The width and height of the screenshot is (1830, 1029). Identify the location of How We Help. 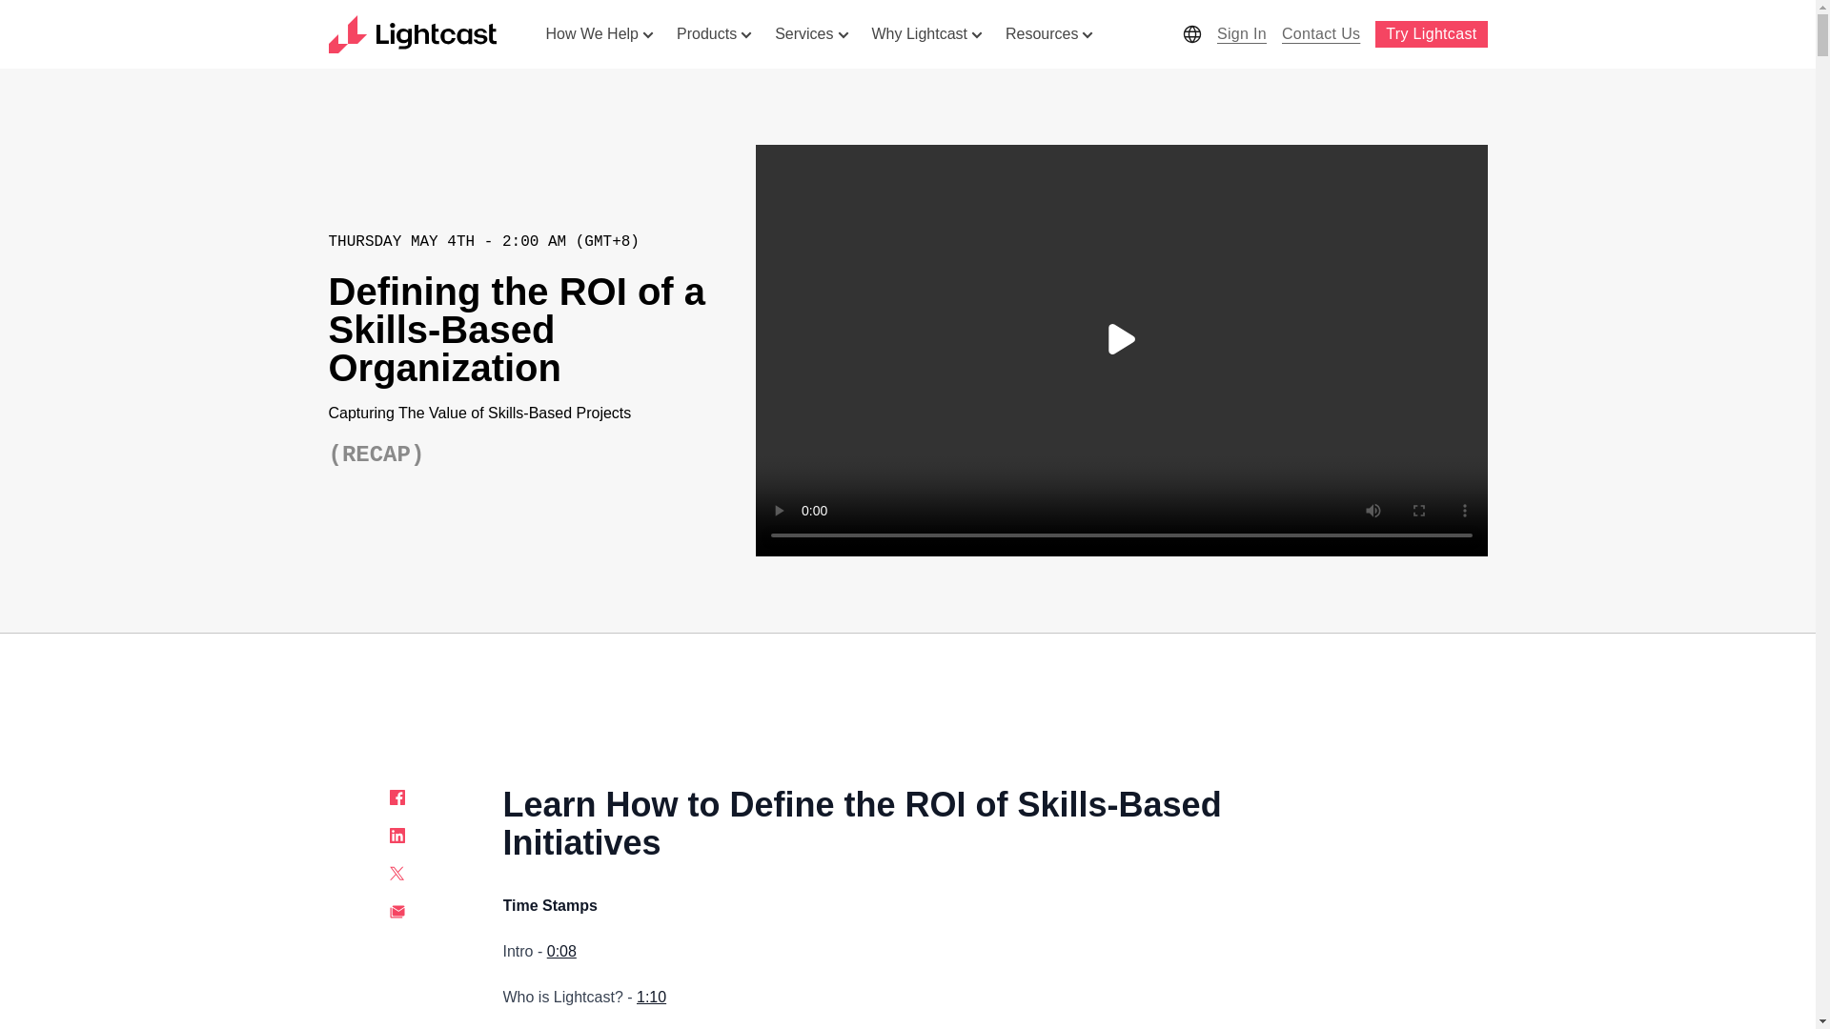
(600, 34).